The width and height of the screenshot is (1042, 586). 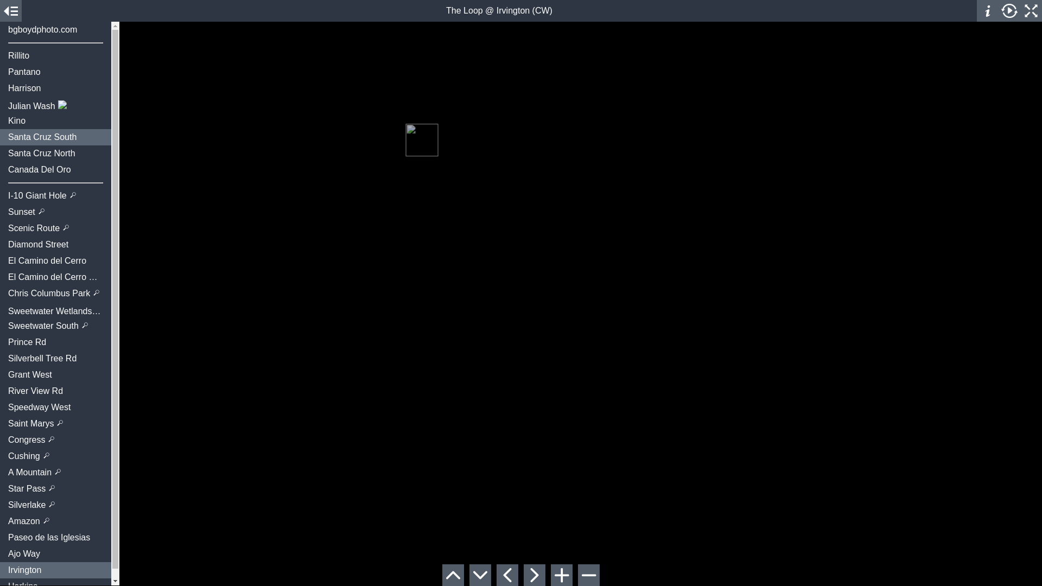 What do you see at coordinates (55, 310) in the screenshot?
I see `Sweetwater Wetlands` at bounding box center [55, 310].